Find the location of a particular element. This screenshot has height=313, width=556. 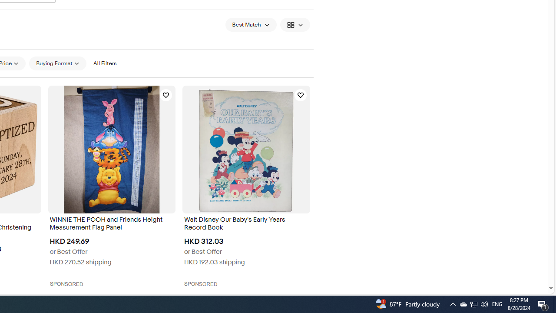

All Filters is located at coordinates (105, 63).